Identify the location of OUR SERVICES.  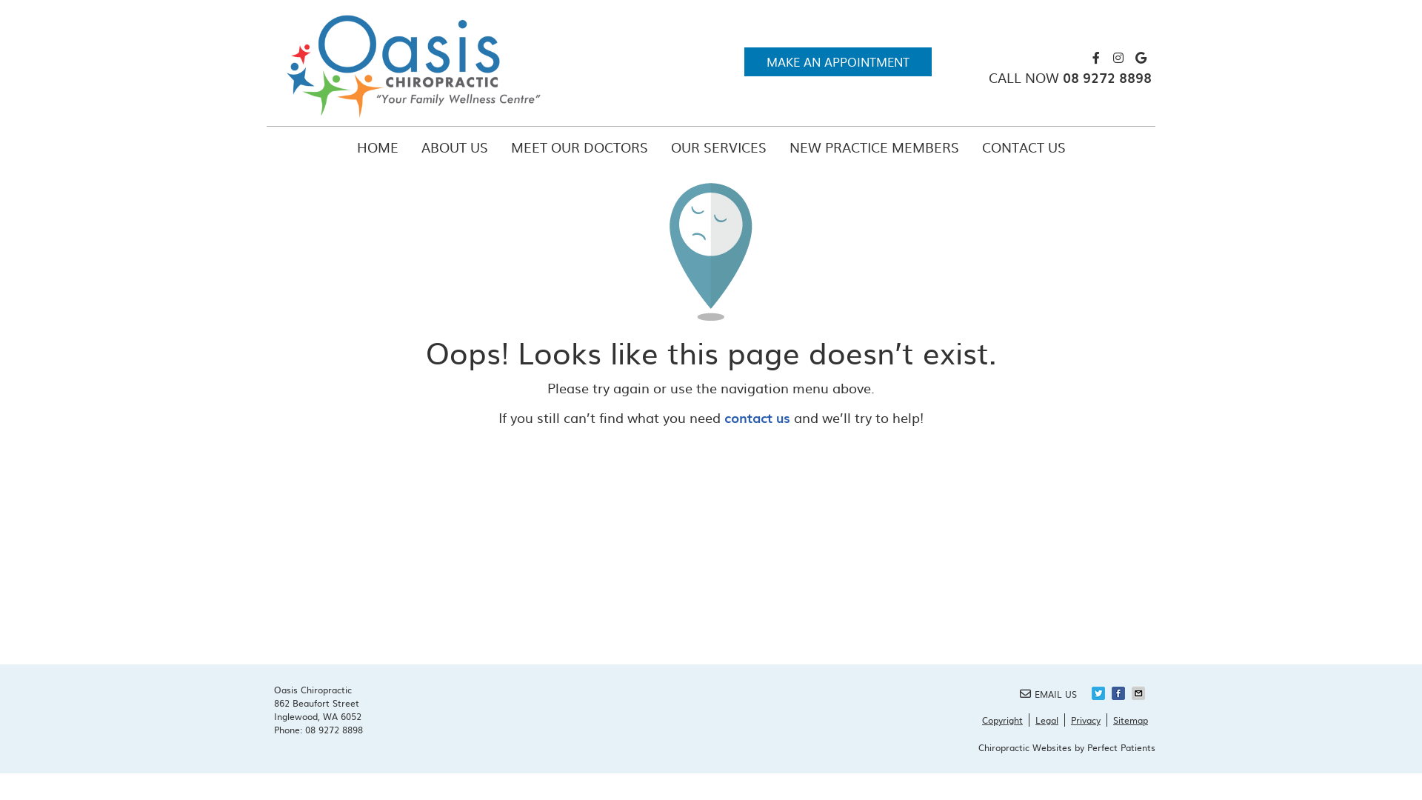
(718, 147).